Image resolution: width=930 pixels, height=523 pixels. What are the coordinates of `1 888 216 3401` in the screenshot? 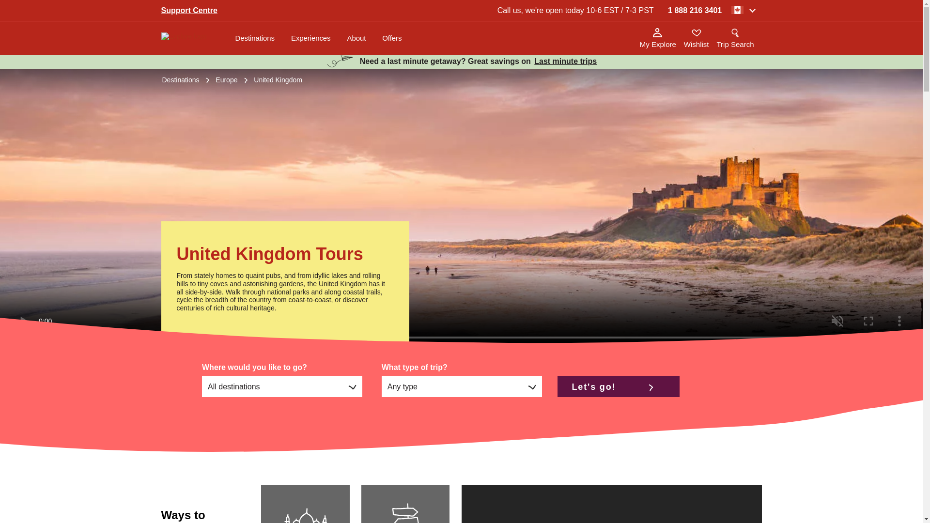 It's located at (695, 10).